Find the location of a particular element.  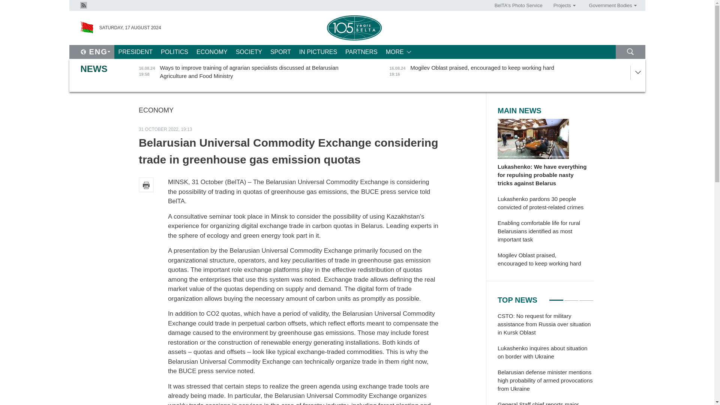

Projects is located at coordinates (562, 5).